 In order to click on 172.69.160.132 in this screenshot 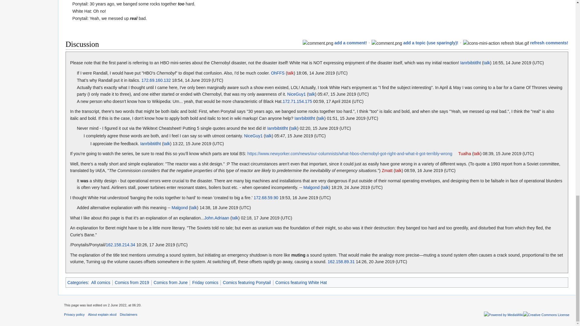, I will do `click(156, 80)`.